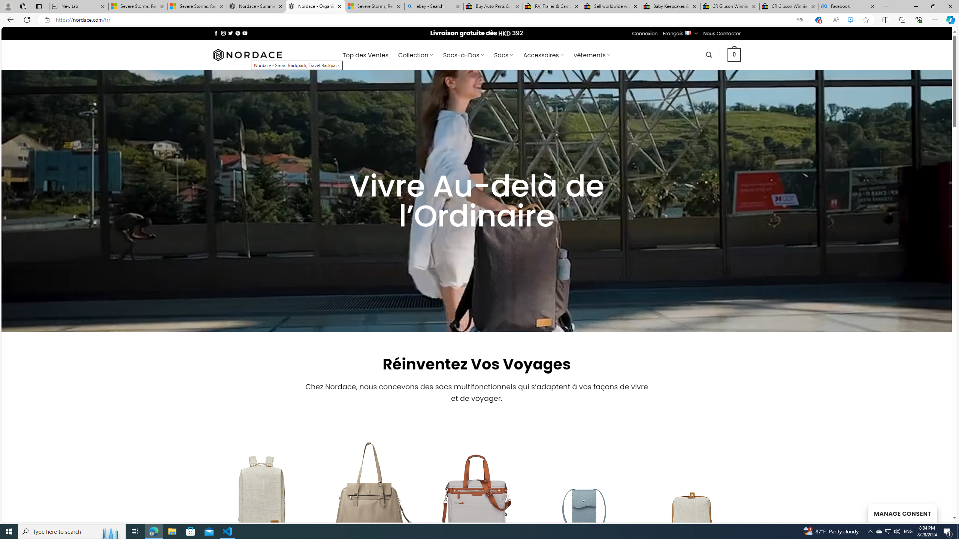 Image resolution: width=959 pixels, height=539 pixels. I want to click on Class: fill, so click(693, 497).